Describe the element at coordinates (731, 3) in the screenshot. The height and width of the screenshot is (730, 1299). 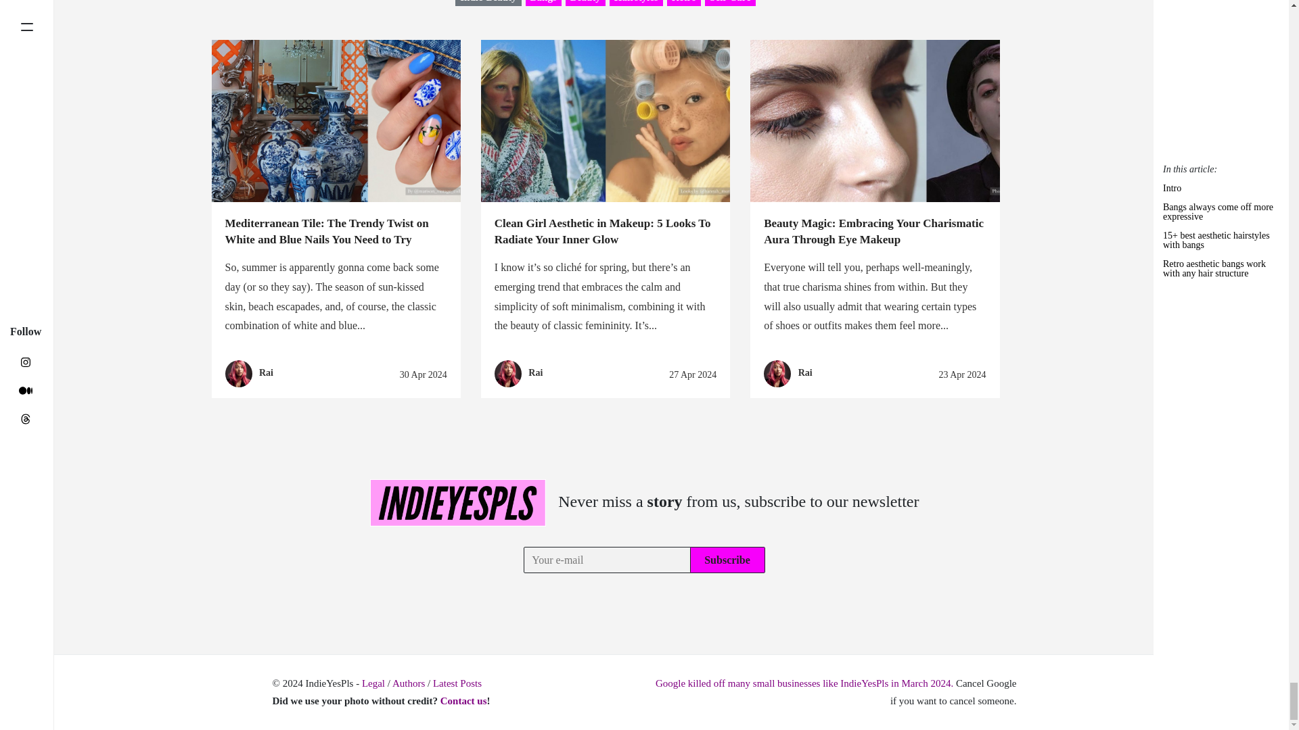
I see `Self-Care` at that location.